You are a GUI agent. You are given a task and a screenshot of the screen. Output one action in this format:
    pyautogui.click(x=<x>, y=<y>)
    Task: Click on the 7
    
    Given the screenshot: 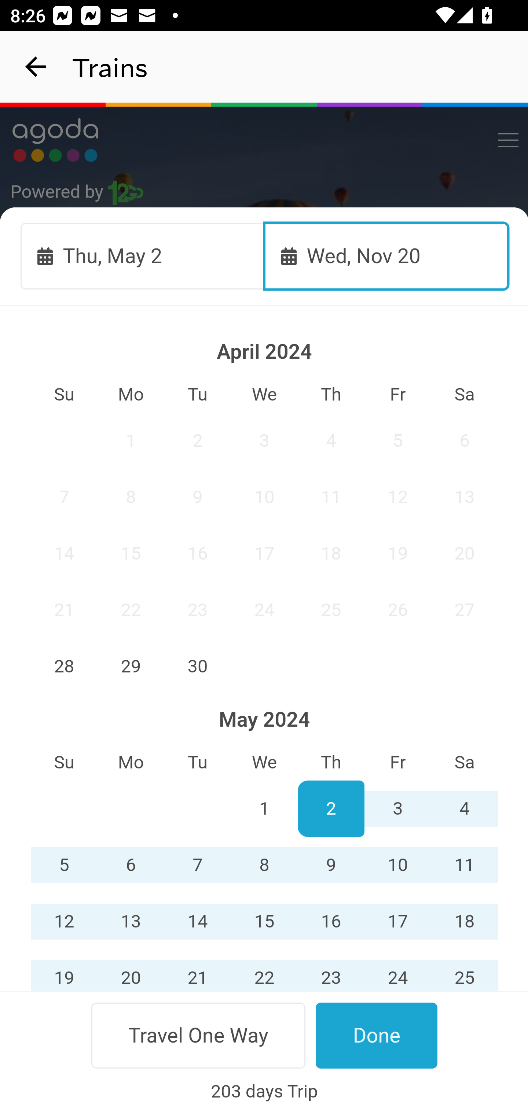 What is the action you would take?
    pyautogui.click(x=64, y=497)
    